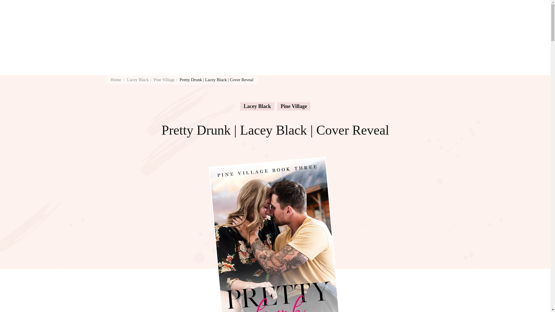 This screenshot has width=555, height=312. Describe the element at coordinates (257, 106) in the screenshot. I see `Lacey Black` at that location.